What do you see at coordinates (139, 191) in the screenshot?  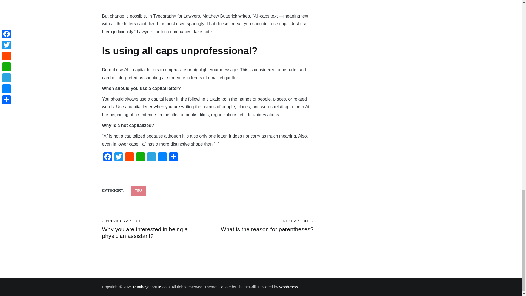 I see `TIPS` at bounding box center [139, 191].